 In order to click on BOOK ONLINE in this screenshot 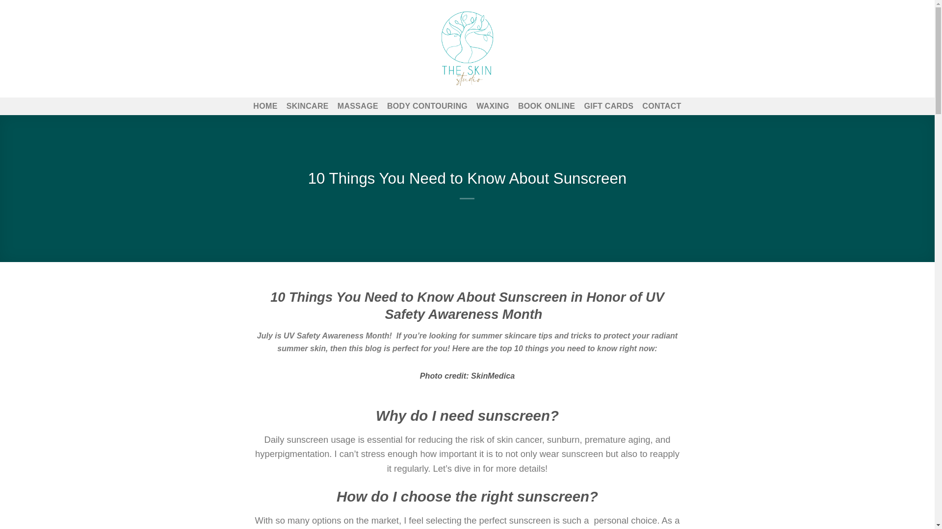, I will do `click(547, 106)`.